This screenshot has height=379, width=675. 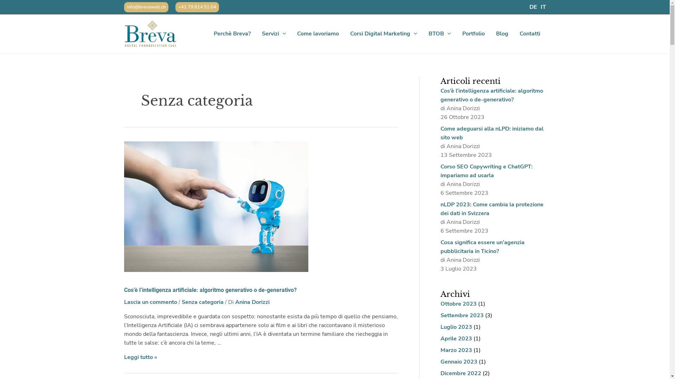 I want to click on DE, so click(x=533, y=7).